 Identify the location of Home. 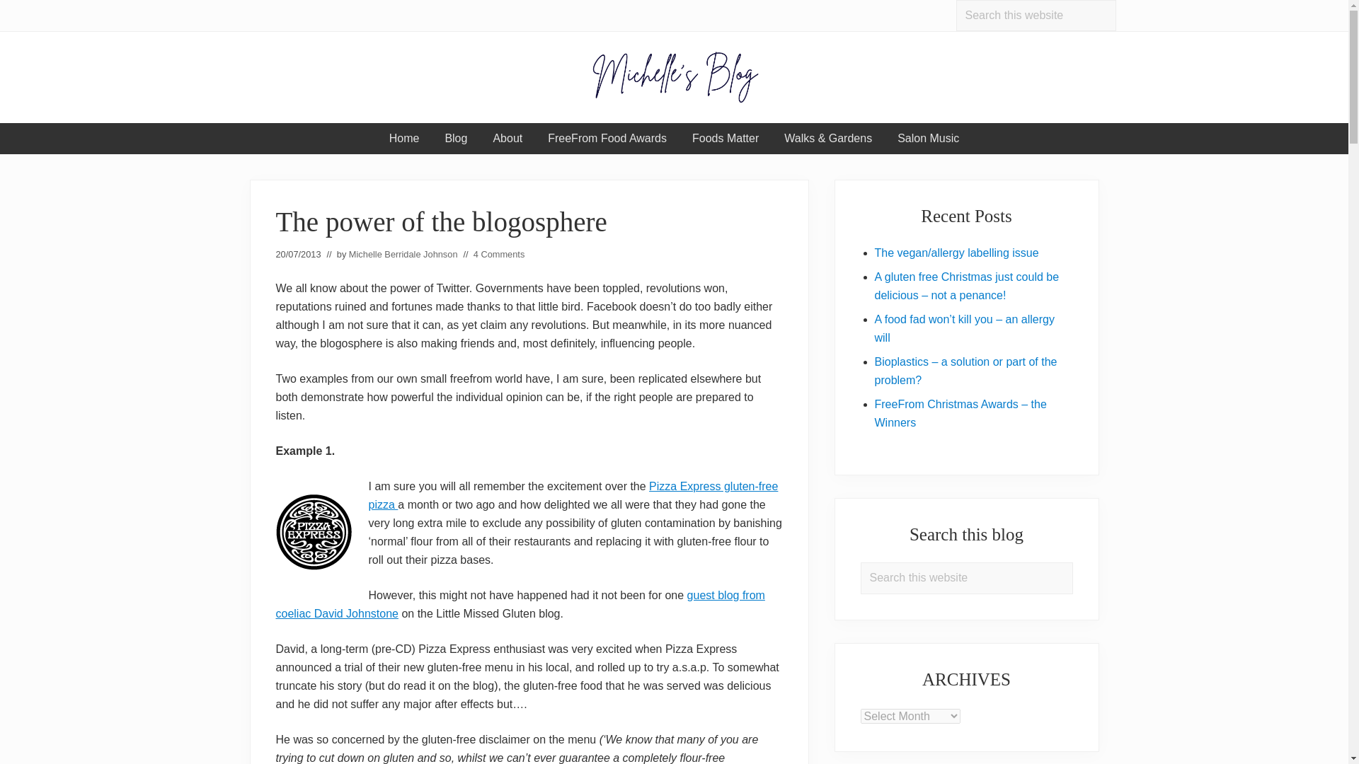
(403, 139).